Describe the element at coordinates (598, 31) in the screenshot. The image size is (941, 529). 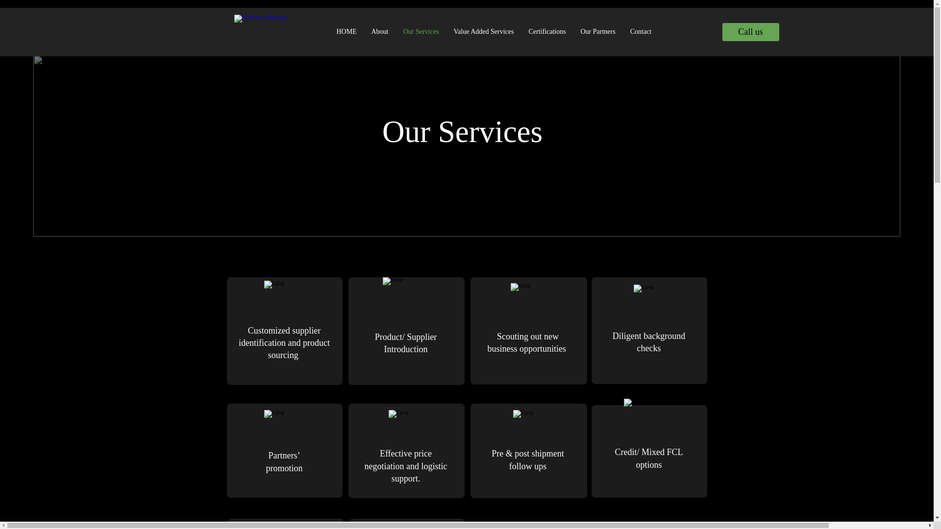
I see `Our Partners` at that location.